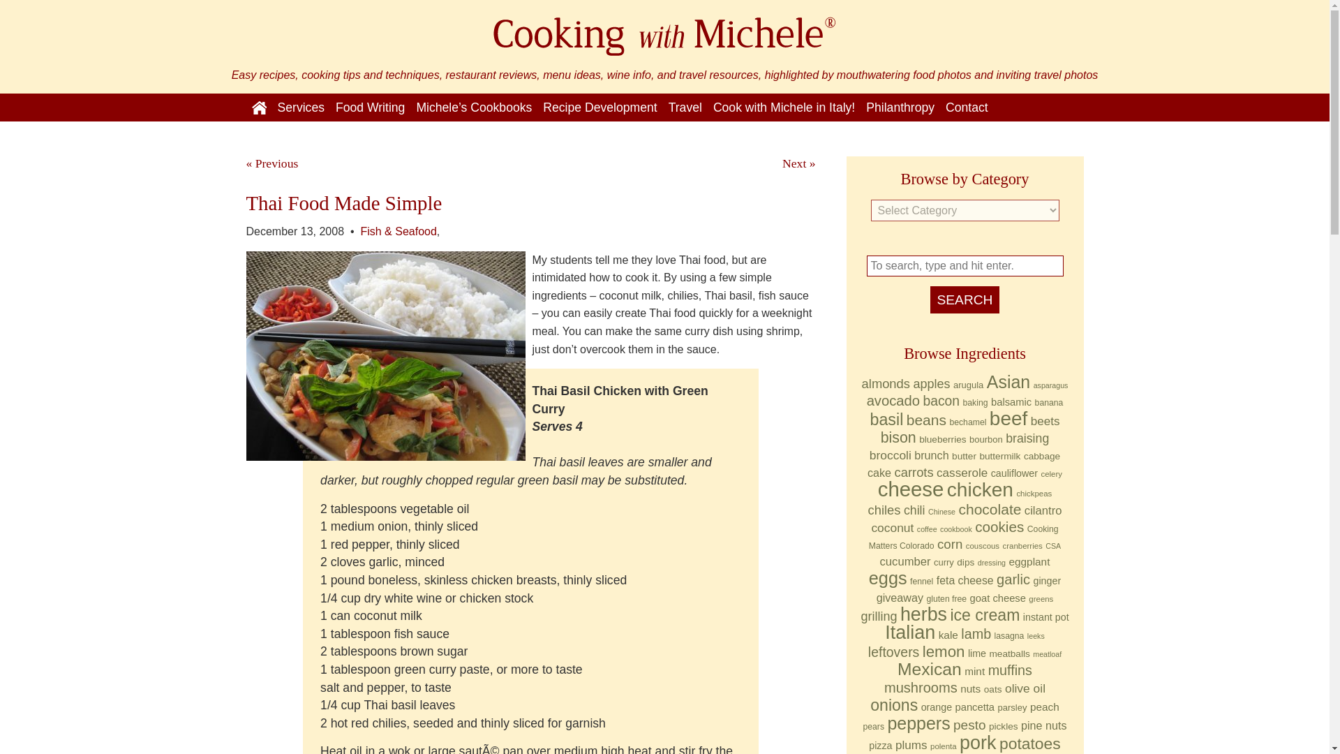  What do you see at coordinates (1047, 135) in the screenshot?
I see `Follow Michele on Facebook` at bounding box center [1047, 135].